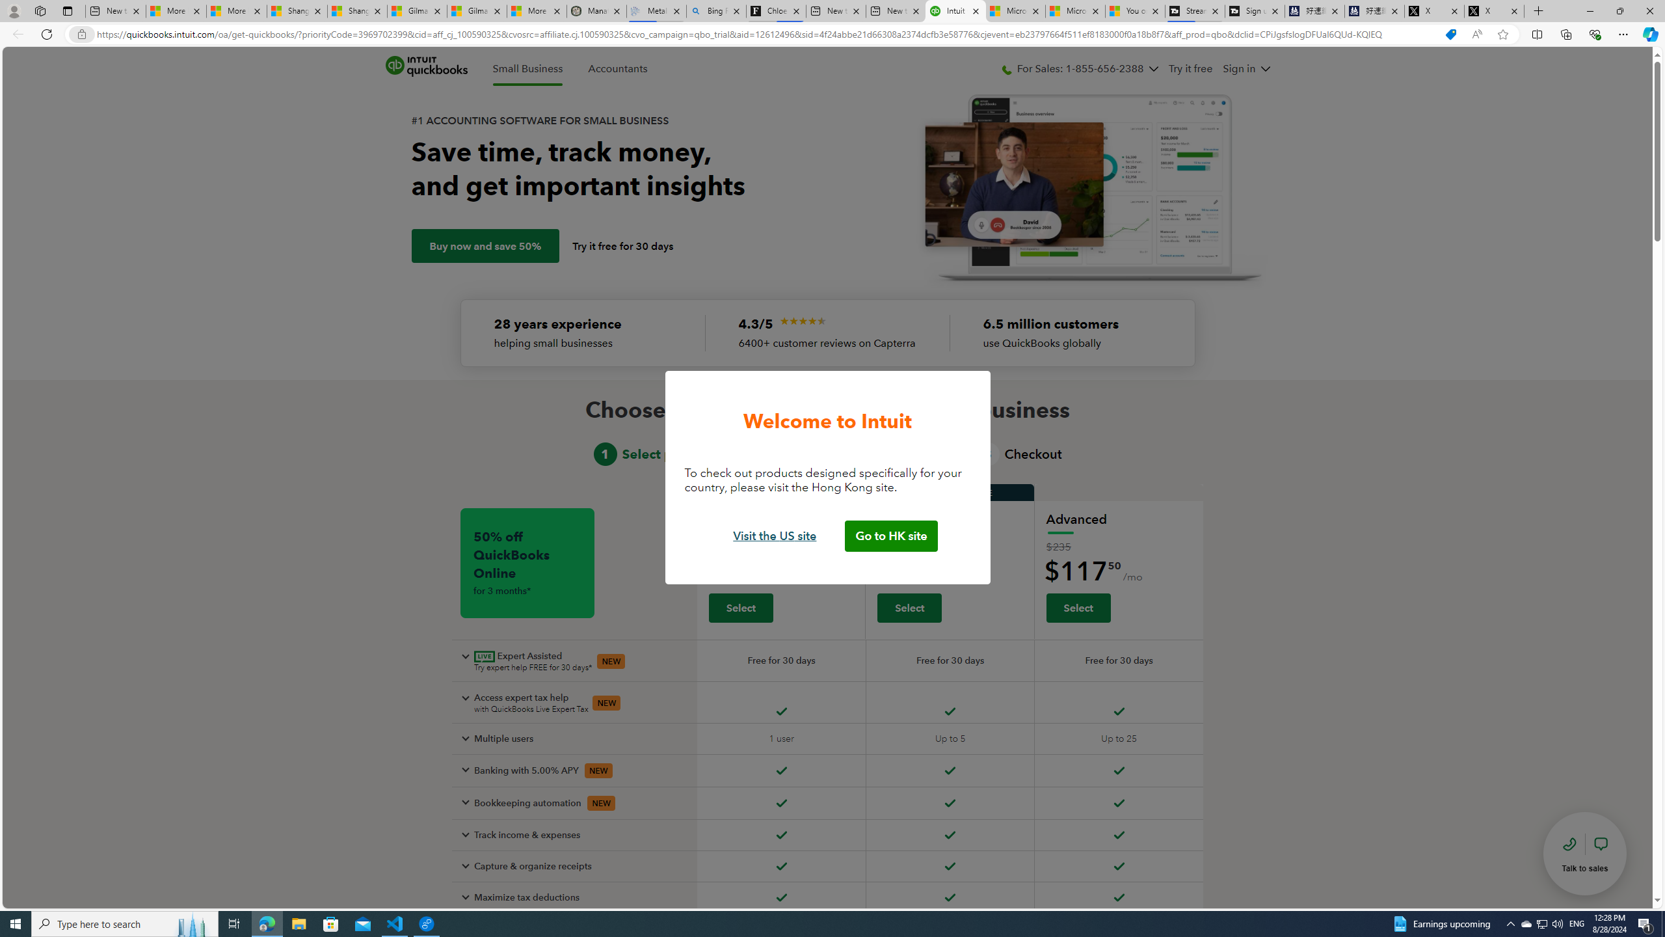 The image size is (1665, 937). What do you see at coordinates (890, 536) in the screenshot?
I see `Go to HK site` at bounding box center [890, 536].